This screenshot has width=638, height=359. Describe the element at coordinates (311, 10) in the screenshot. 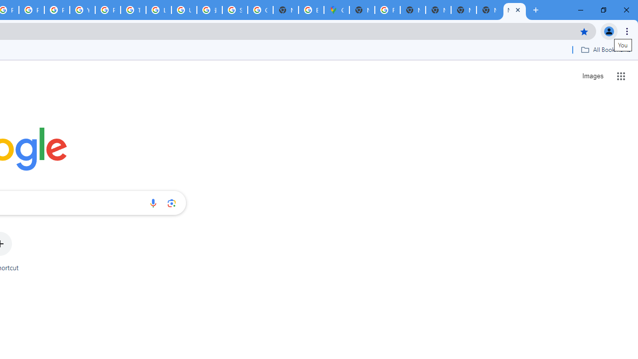

I see `Explore new street-level details - Google Maps Help` at that location.